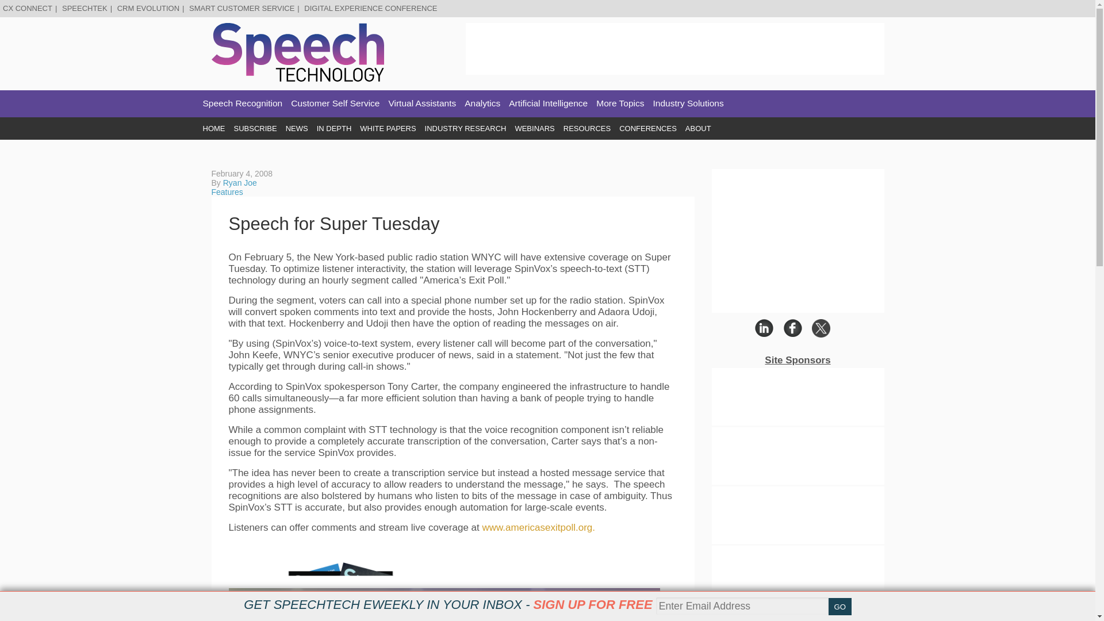 The height and width of the screenshot is (621, 1104). What do you see at coordinates (548, 103) in the screenshot?
I see `Artificial Intelligence` at bounding box center [548, 103].